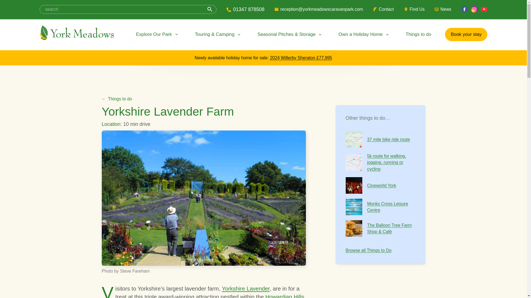 This screenshot has width=531, height=298. I want to click on News, so click(443, 9).